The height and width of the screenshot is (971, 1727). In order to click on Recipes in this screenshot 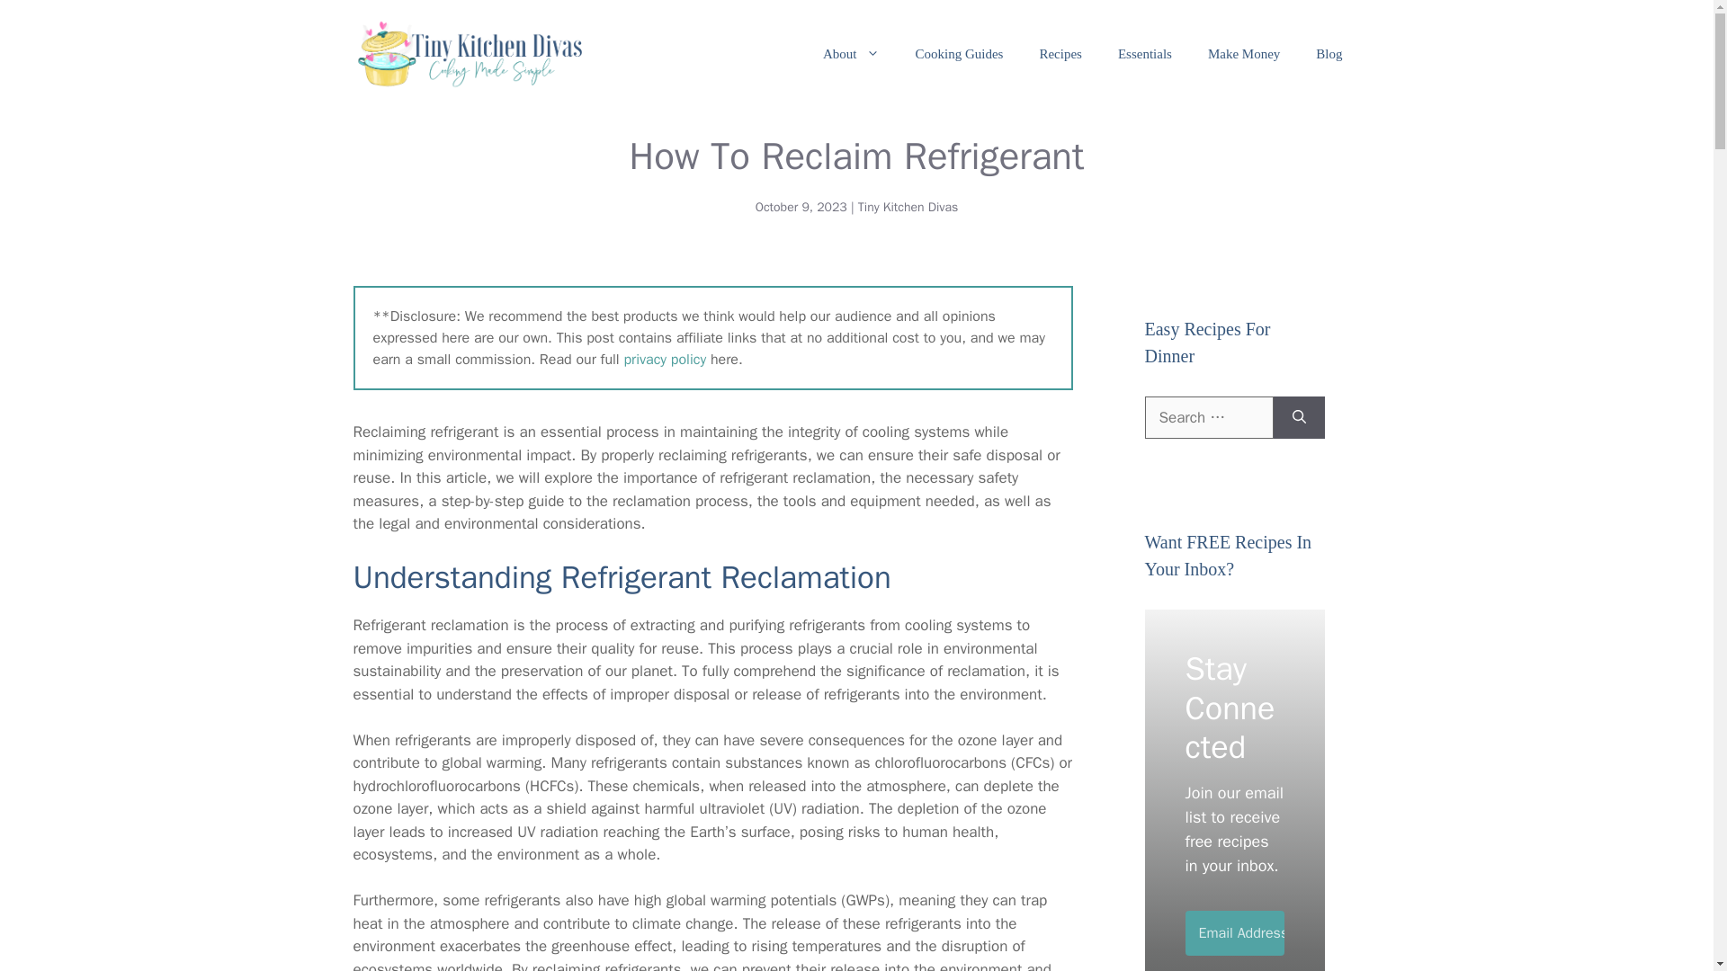, I will do `click(1060, 54)`.